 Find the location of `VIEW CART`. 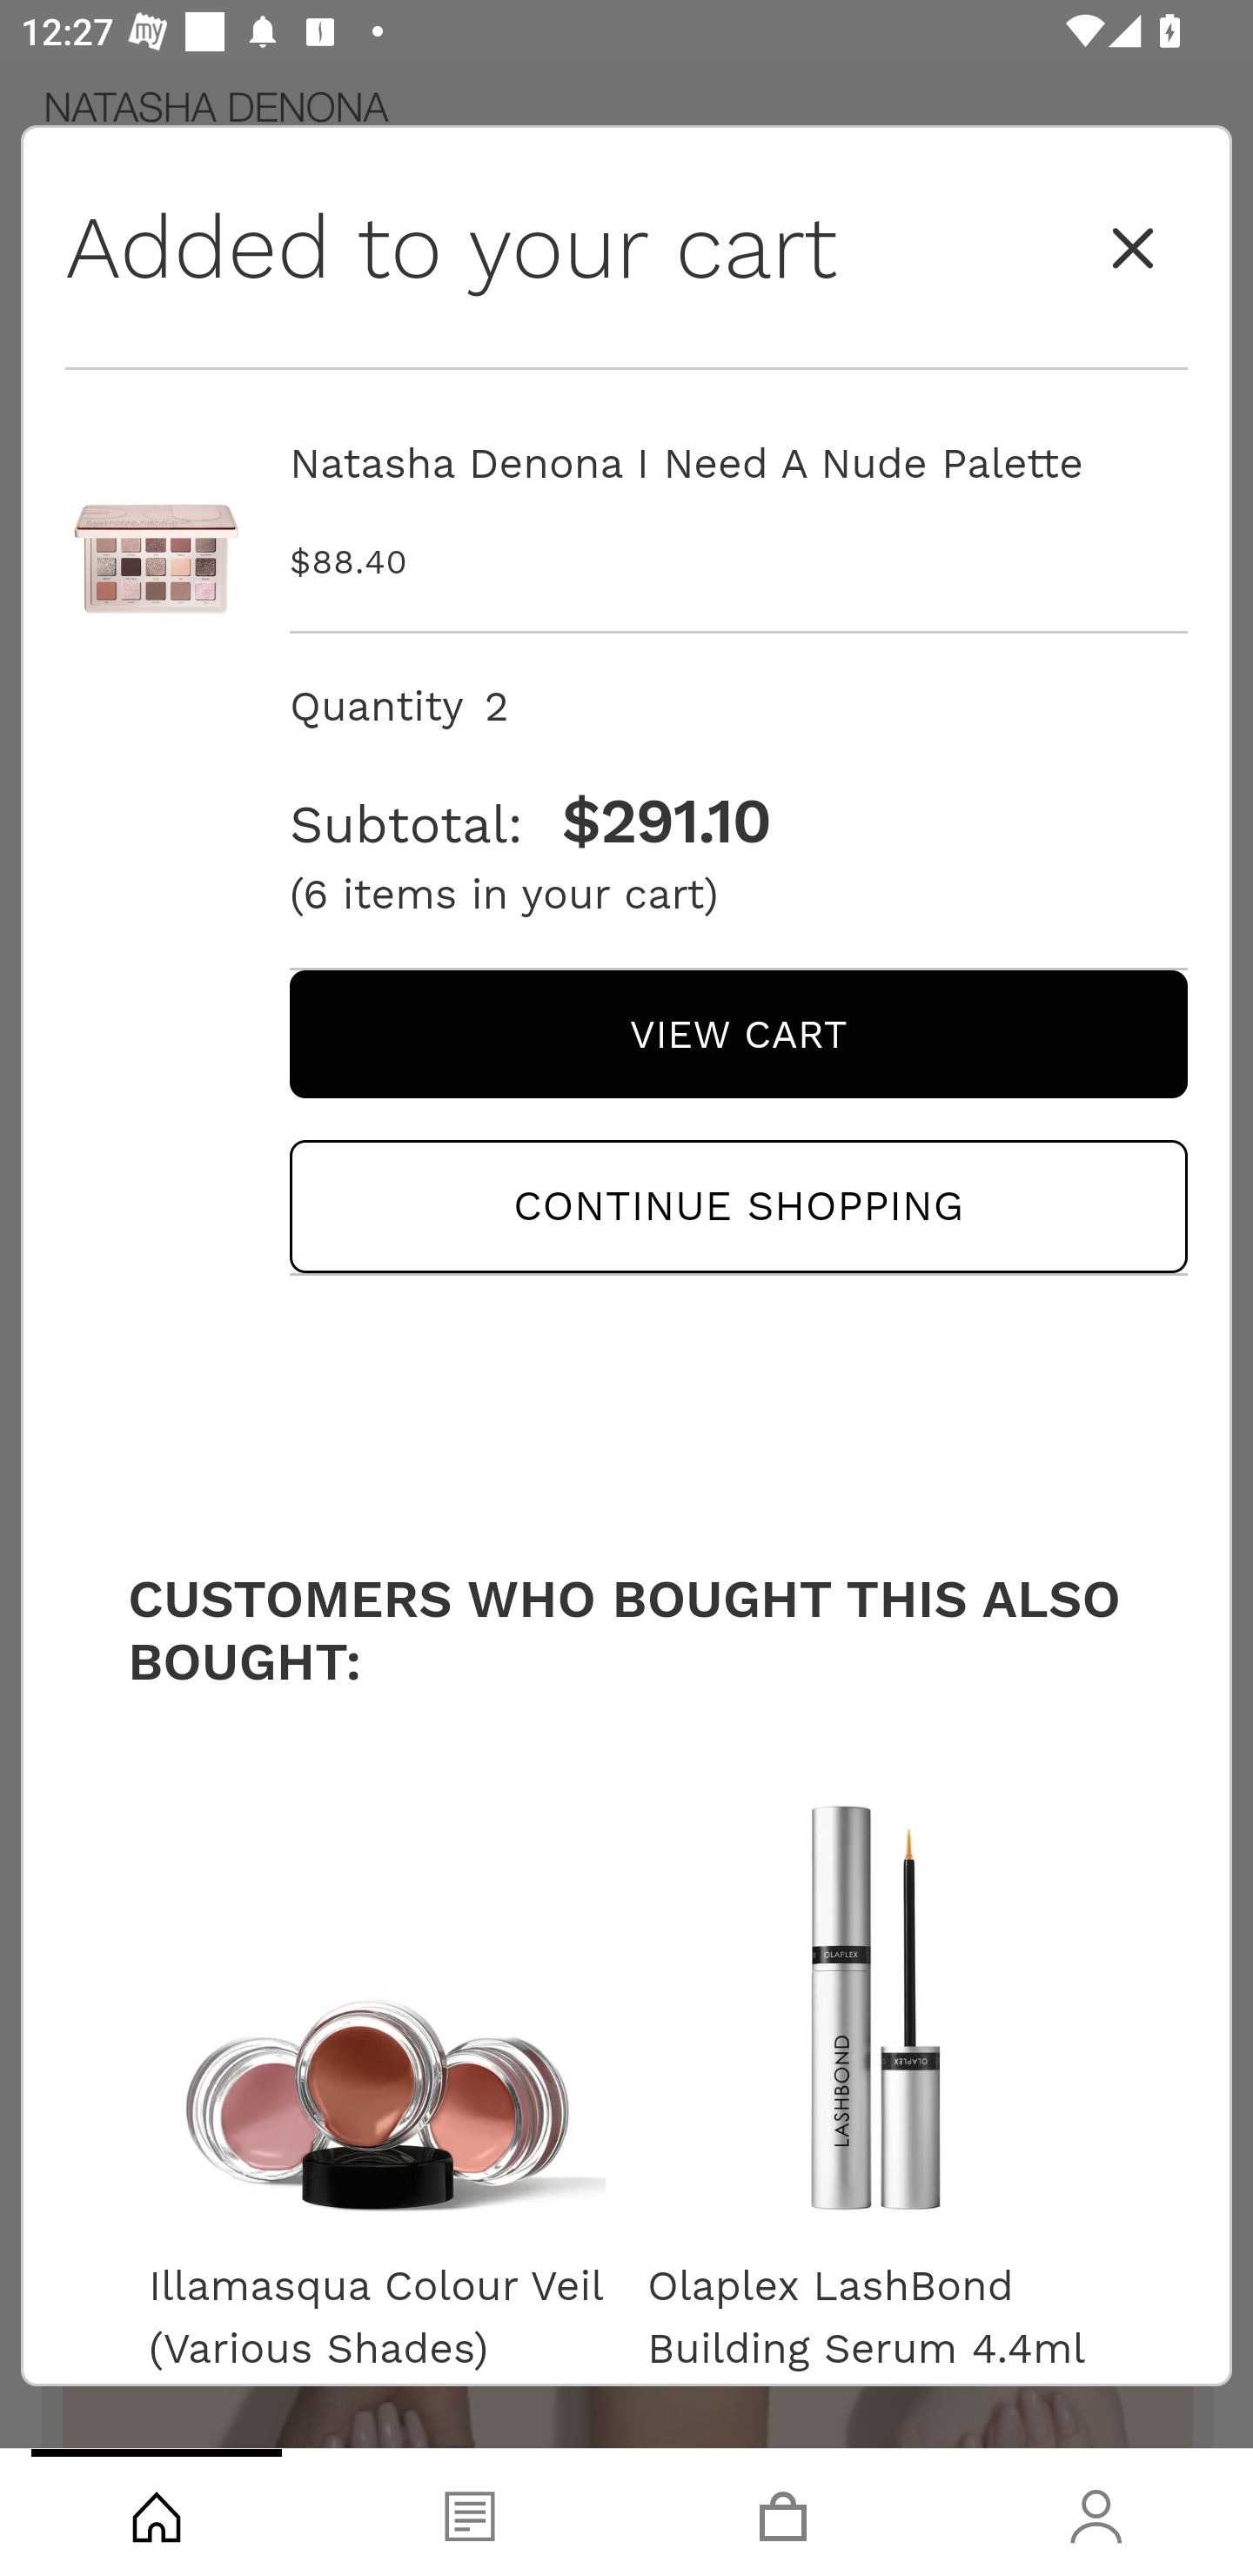

VIEW CART is located at coordinates (738, 1034).